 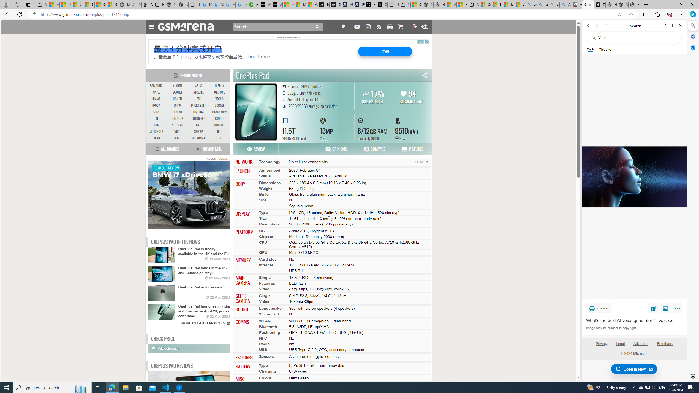 What do you see at coordinates (156, 92) in the screenshot?
I see `APPLE` at bounding box center [156, 92].